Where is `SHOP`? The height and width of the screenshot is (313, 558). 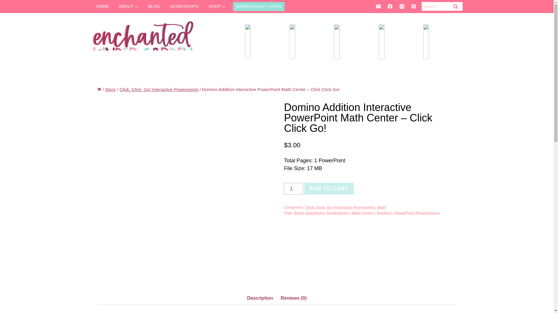 SHOP is located at coordinates (217, 6).